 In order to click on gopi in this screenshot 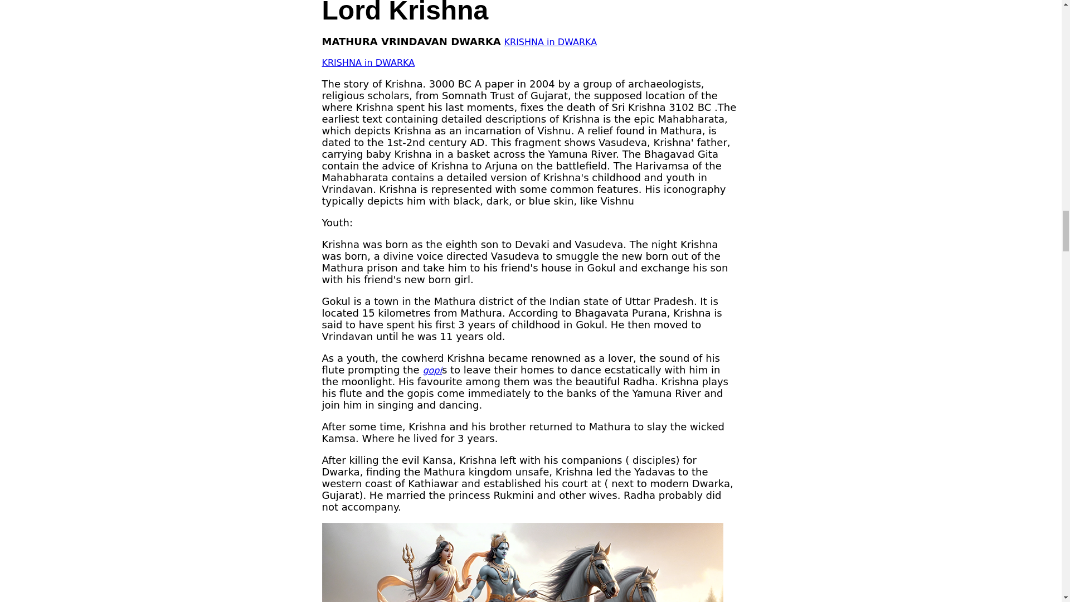, I will do `click(432, 370)`.